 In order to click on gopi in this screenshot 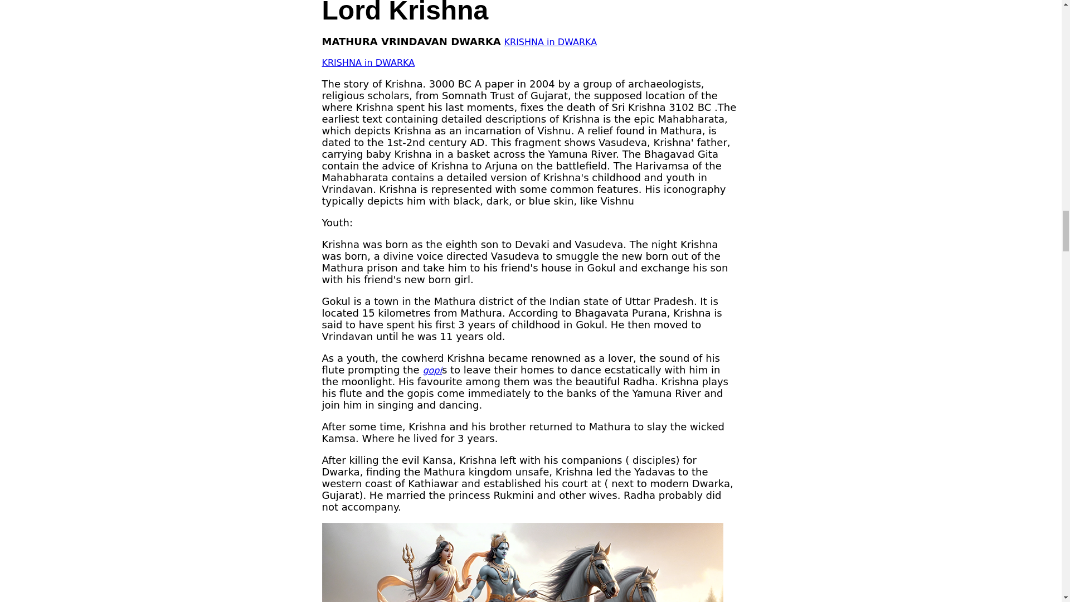, I will do `click(432, 370)`.